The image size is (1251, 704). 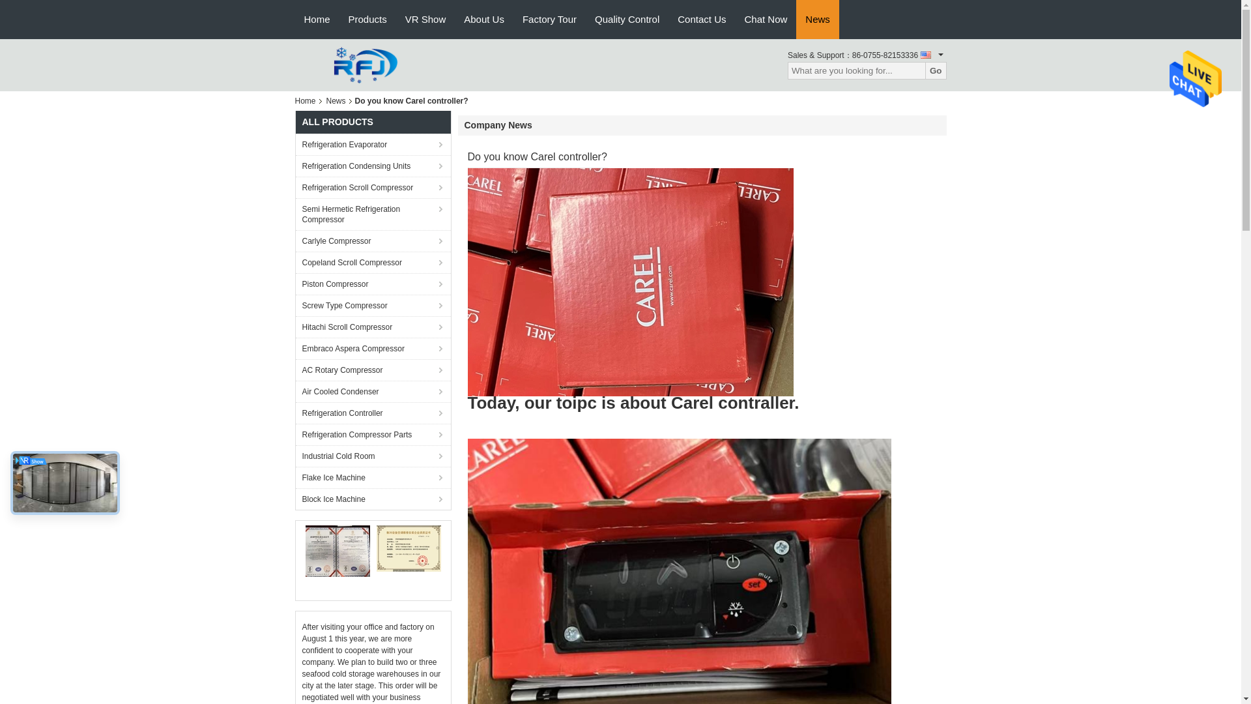 I want to click on Products, so click(x=367, y=20).